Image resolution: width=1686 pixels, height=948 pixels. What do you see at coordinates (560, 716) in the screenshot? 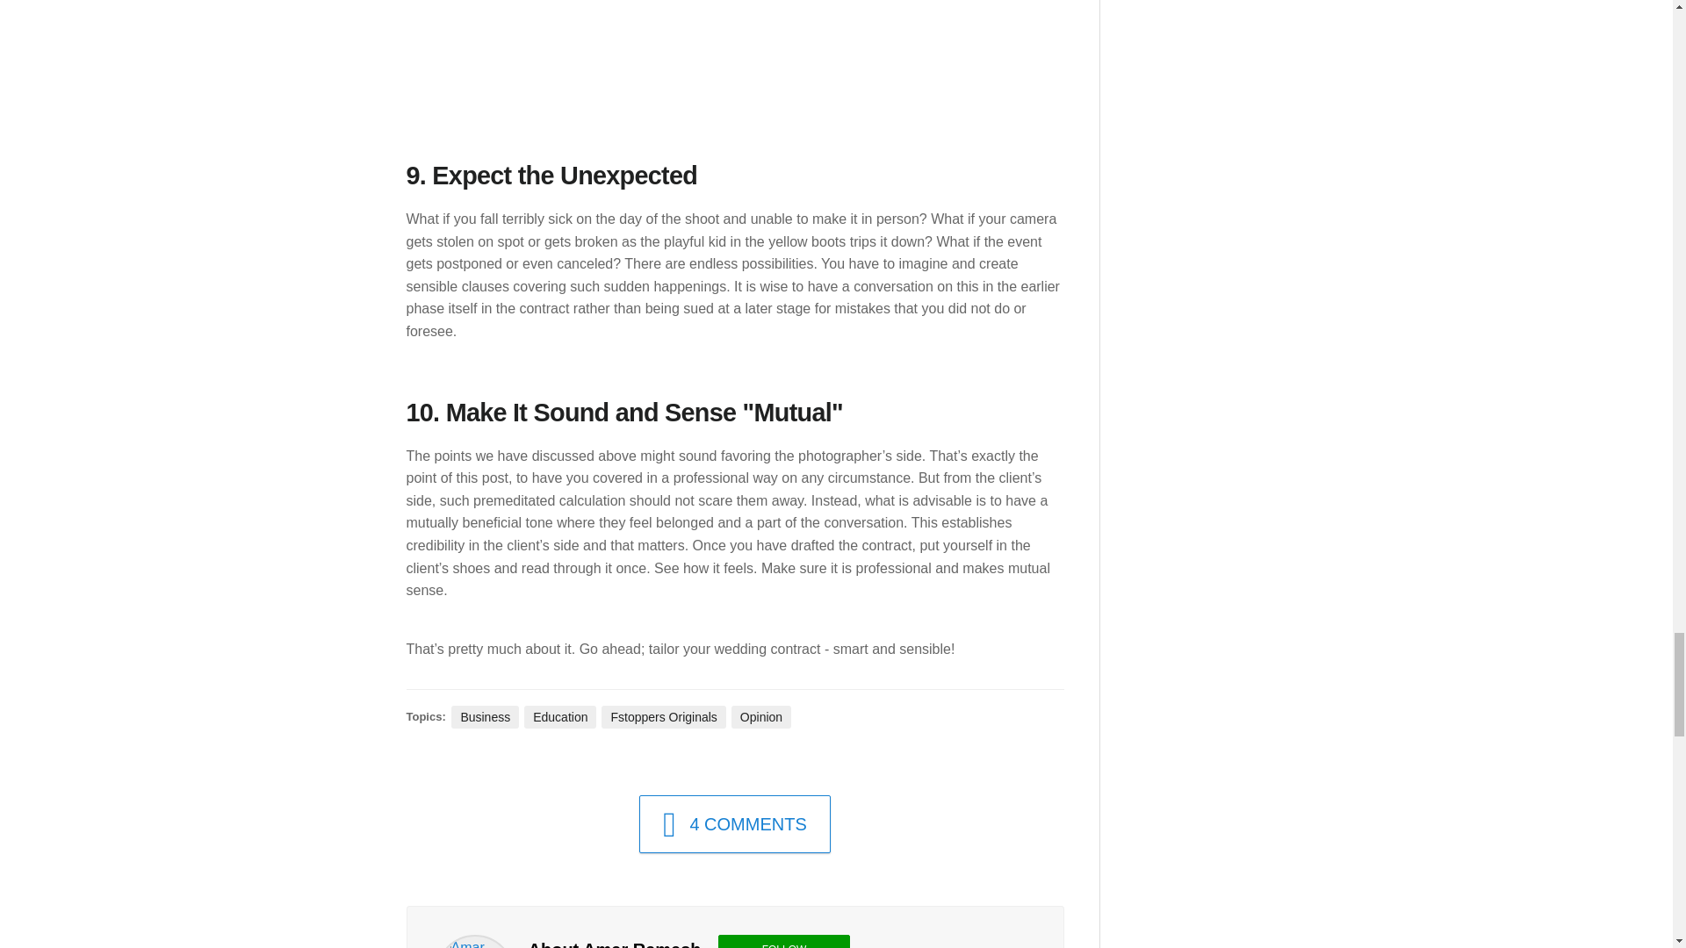
I see `Education` at bounding box center [560, 716].